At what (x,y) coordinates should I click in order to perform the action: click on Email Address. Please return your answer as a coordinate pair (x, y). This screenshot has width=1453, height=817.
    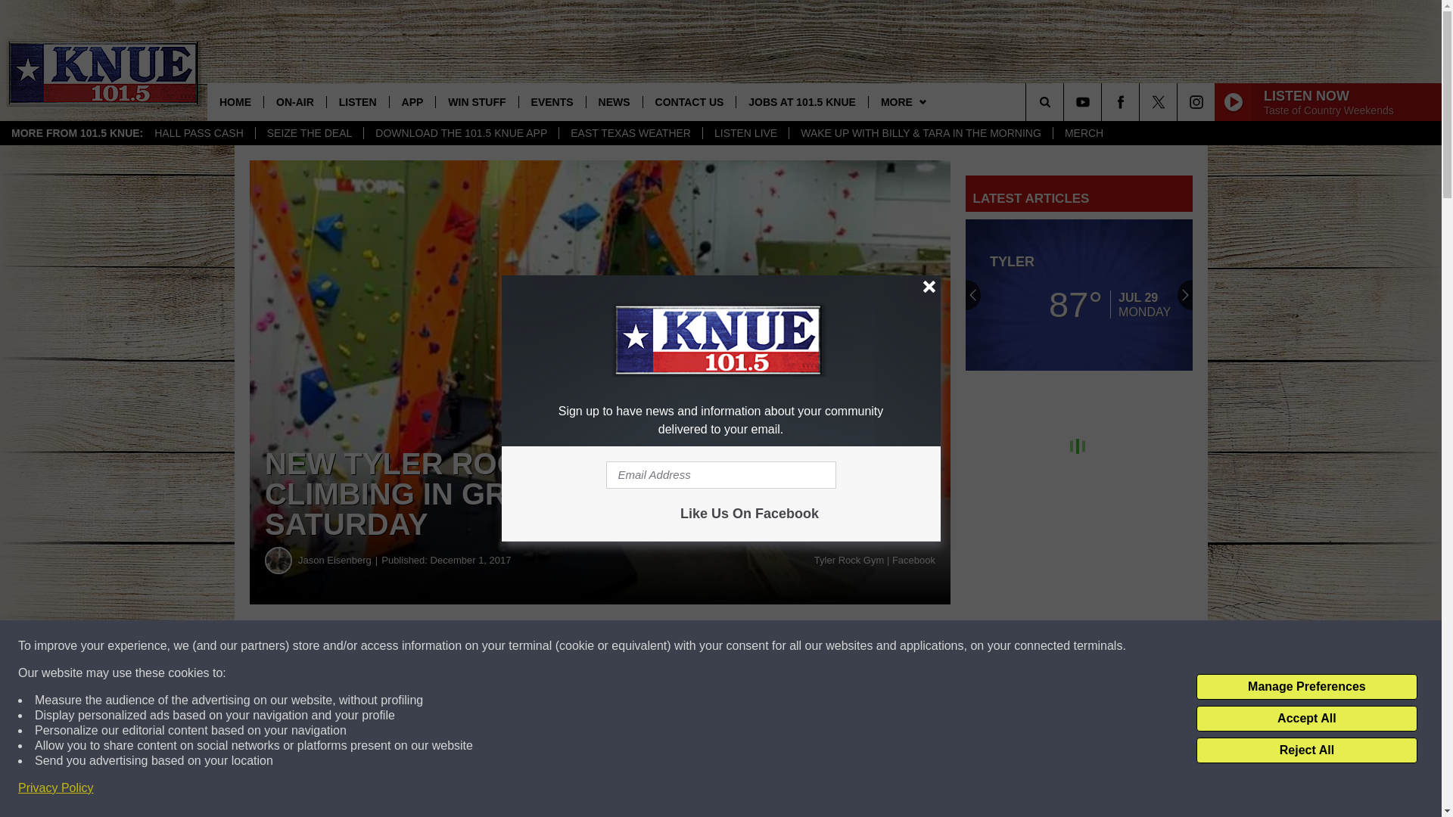
    Looking at the image, I should click on (720, 475).